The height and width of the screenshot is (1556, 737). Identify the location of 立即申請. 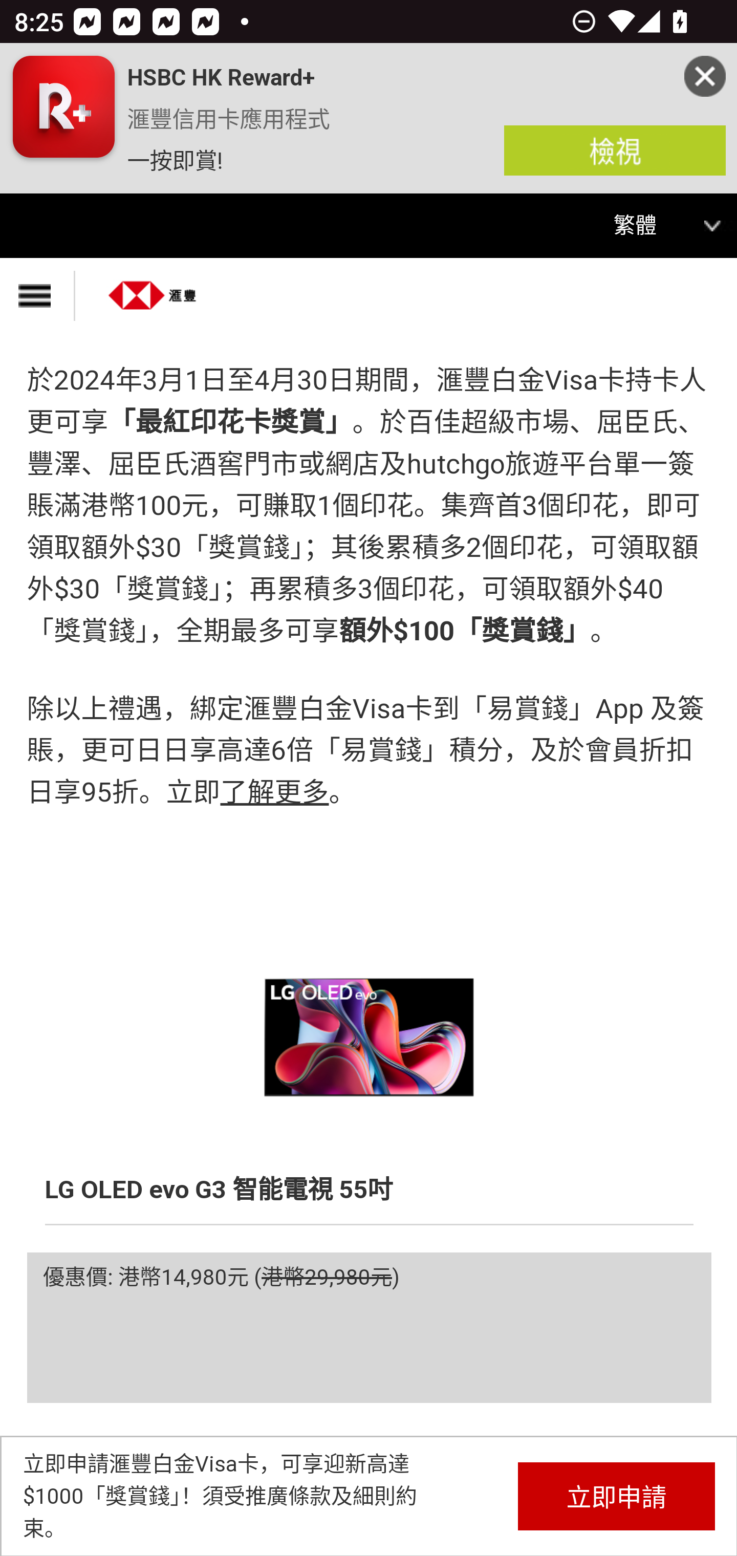
(616, 1496).